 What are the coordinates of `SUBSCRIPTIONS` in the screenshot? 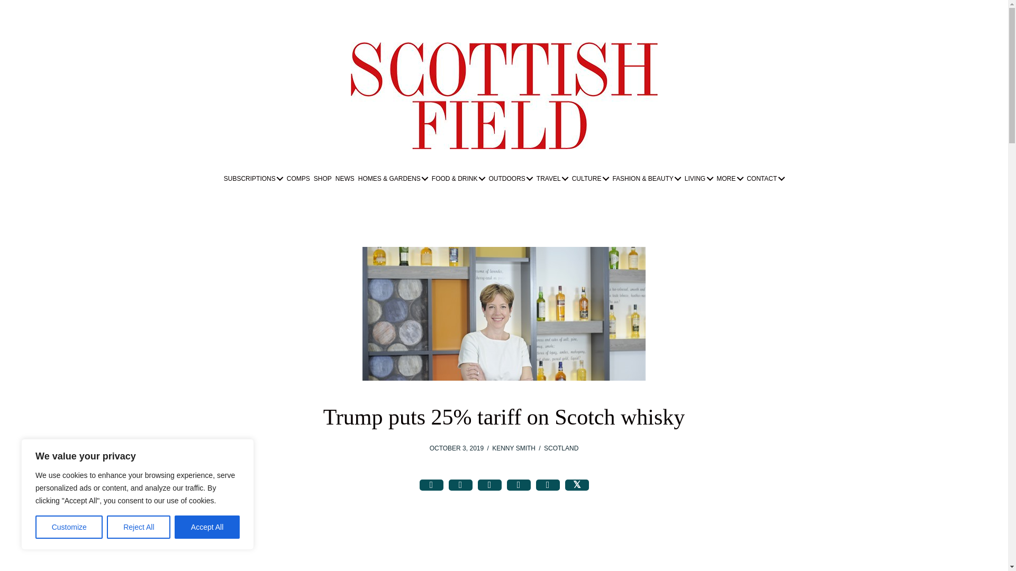 It's located at (253, 179).